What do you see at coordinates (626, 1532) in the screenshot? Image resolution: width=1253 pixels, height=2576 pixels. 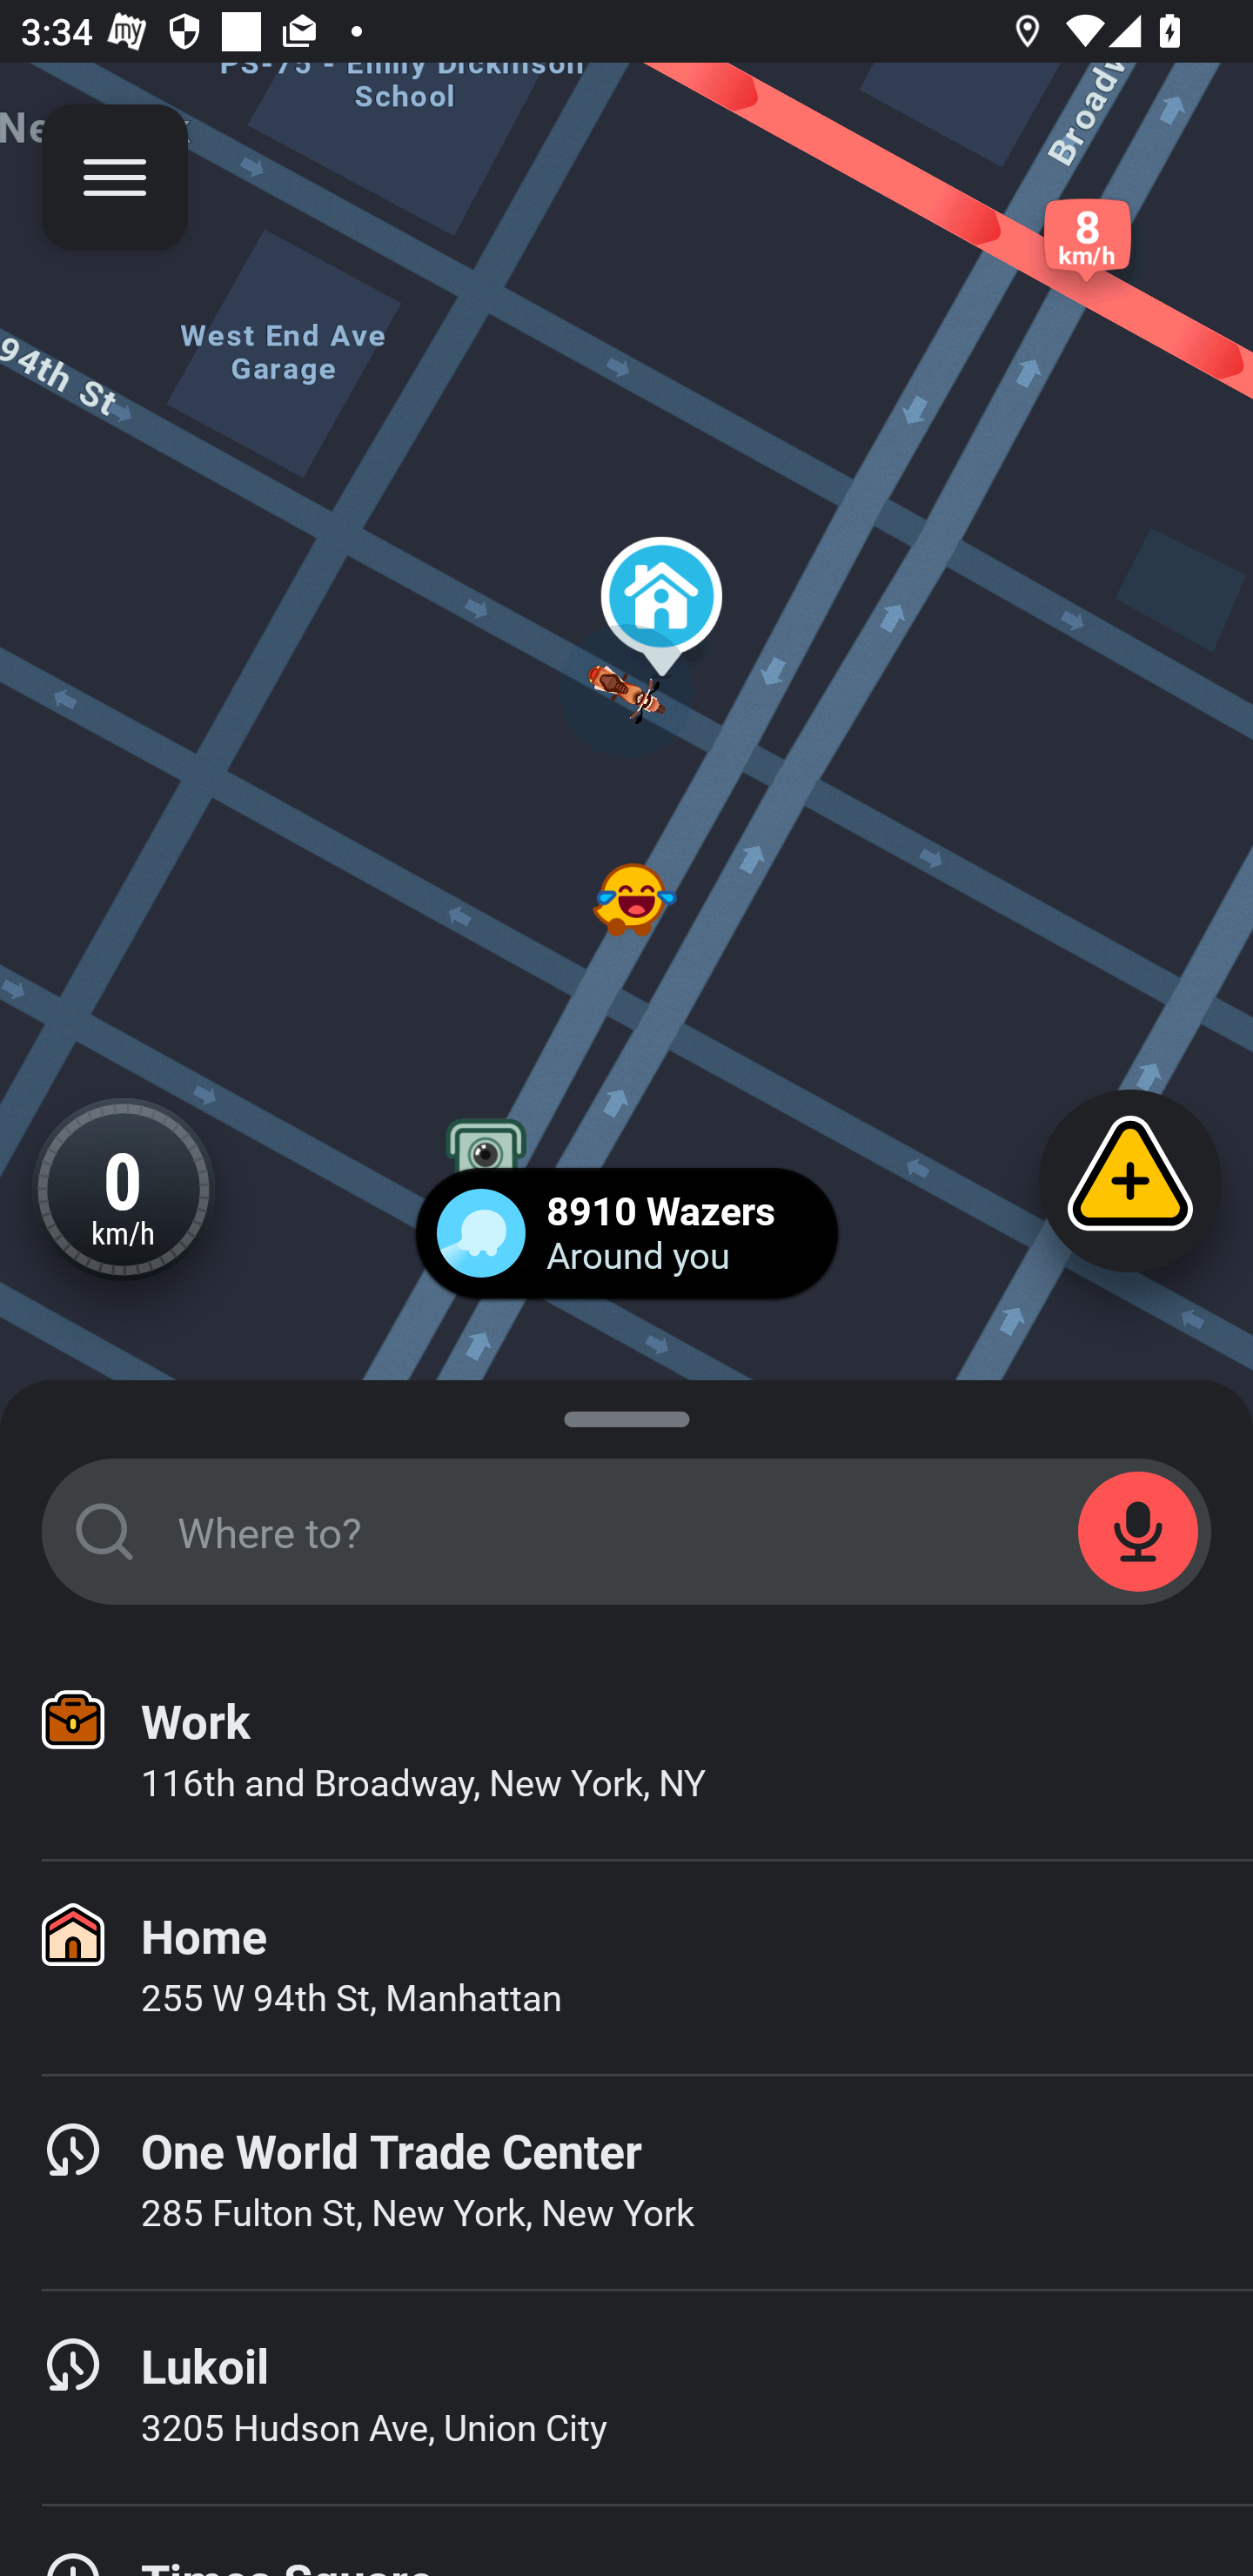 I see `START_STATE_SEARCH_FIELD Where to?` at bounding box center [626, 1532].